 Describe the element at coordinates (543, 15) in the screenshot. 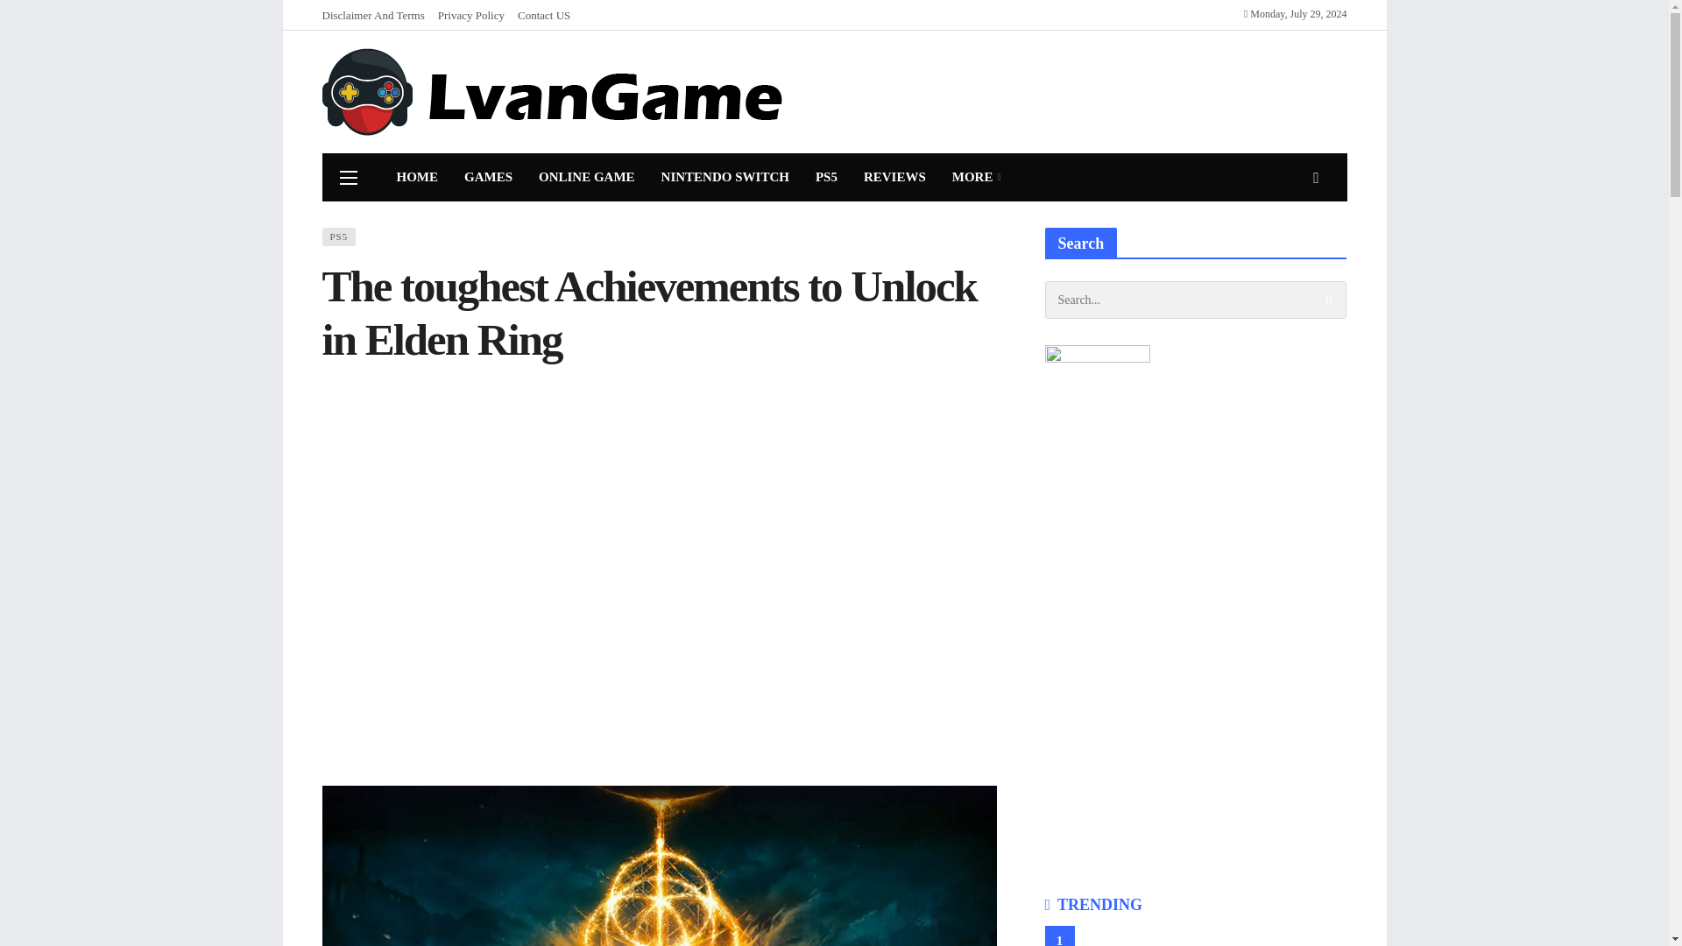

I see `Contact US` at that location.